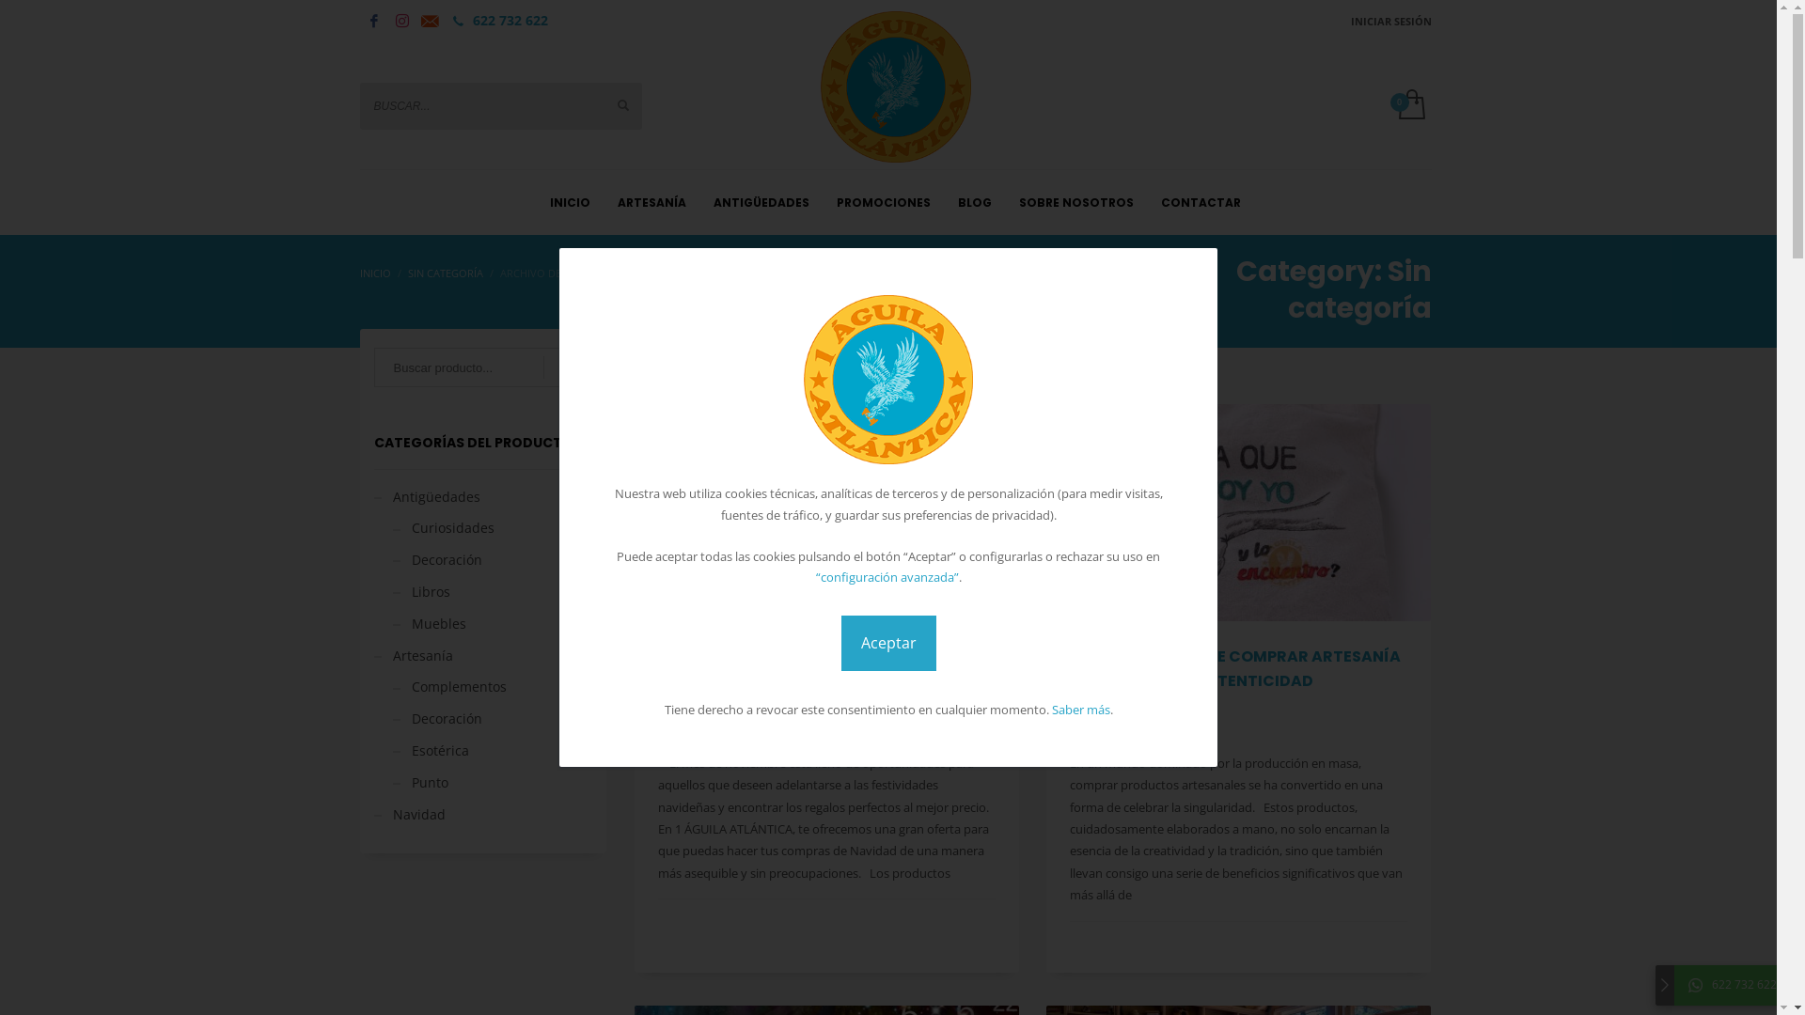 This screenshot has width=1805, height=1015. I want to click on Hide Button, so click(1665, 985).